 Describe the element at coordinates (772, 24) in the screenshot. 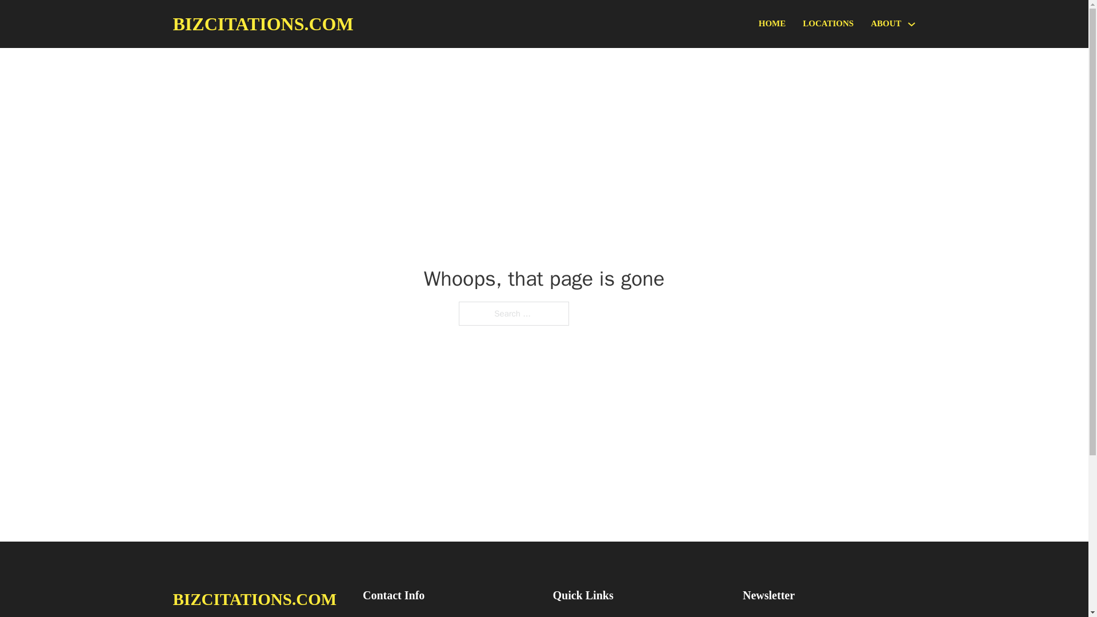

I see `HOME` at that location.